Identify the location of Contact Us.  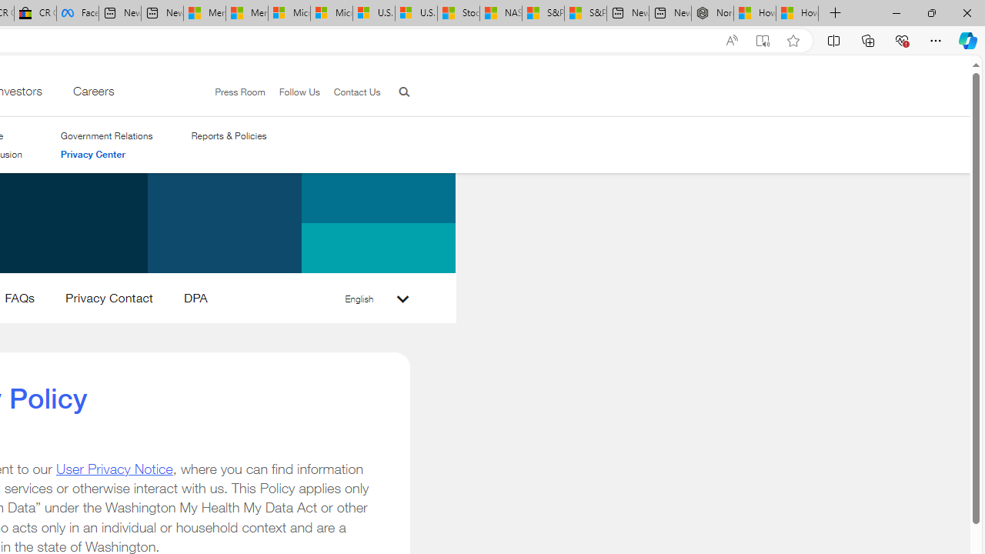
(357, 92).